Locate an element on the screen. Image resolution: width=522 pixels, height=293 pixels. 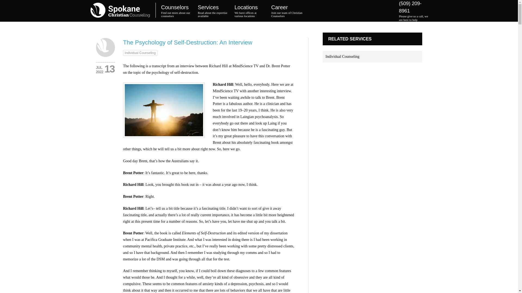
The Psychology of Self-Destruction: An Interview is located at coordinates (105, 47).